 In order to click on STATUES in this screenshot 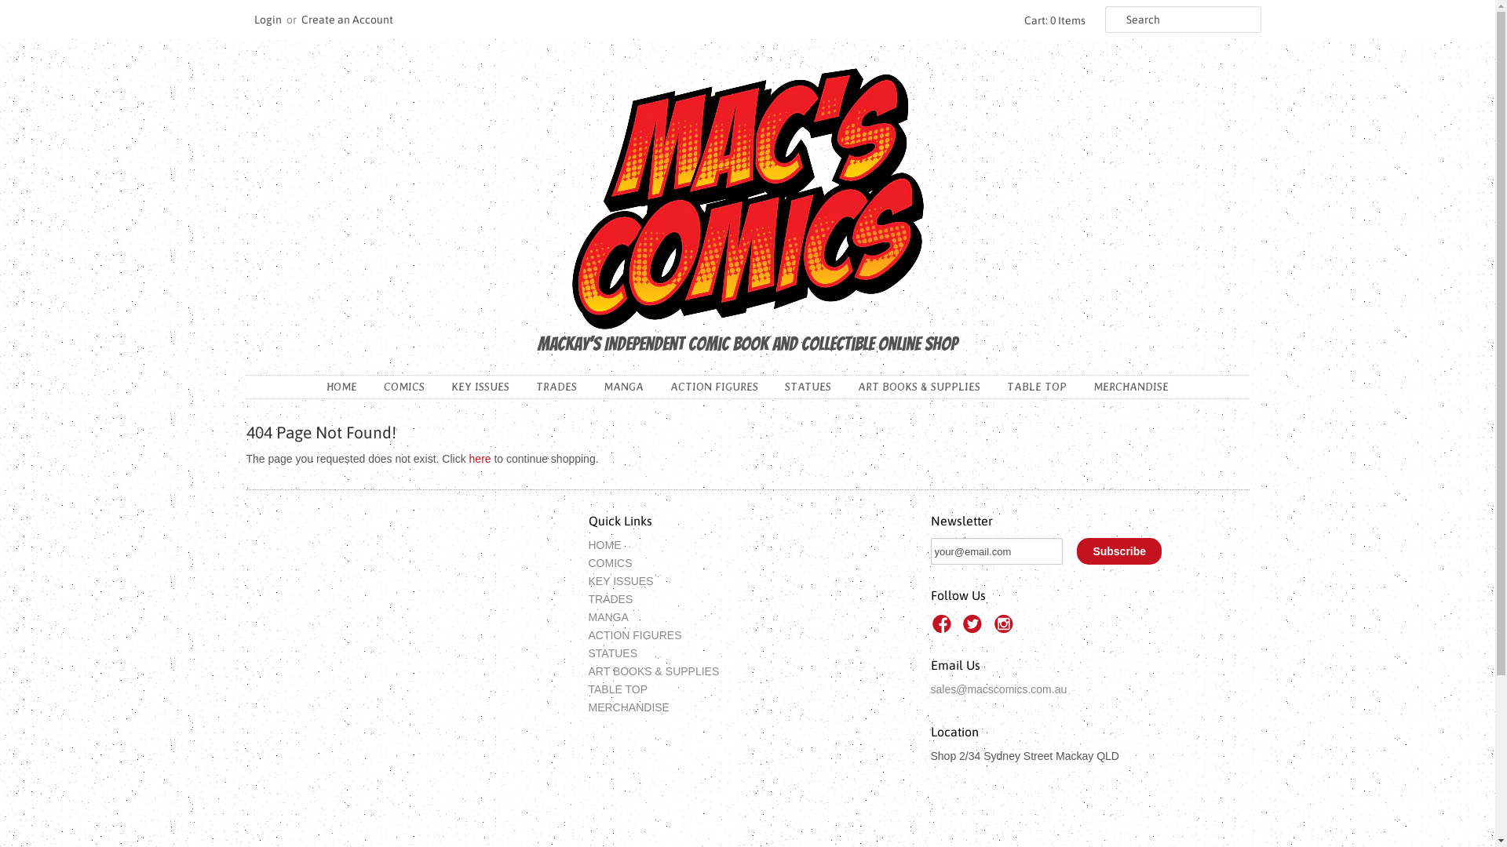, I will do `click(808, 387)`.